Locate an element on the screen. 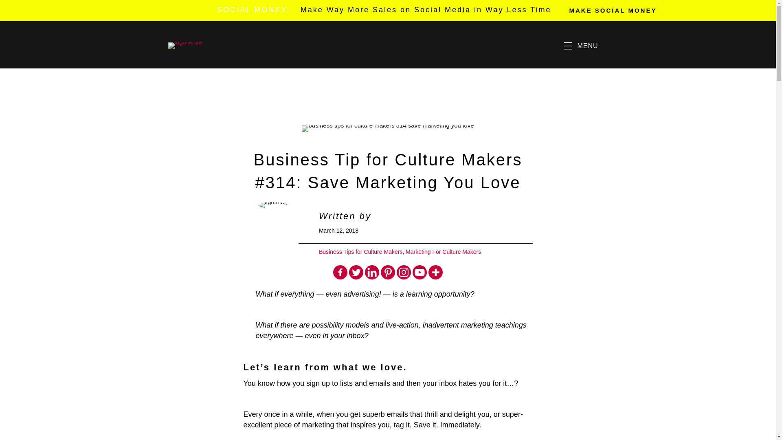  Instagram is located at coordinates (404, 272).